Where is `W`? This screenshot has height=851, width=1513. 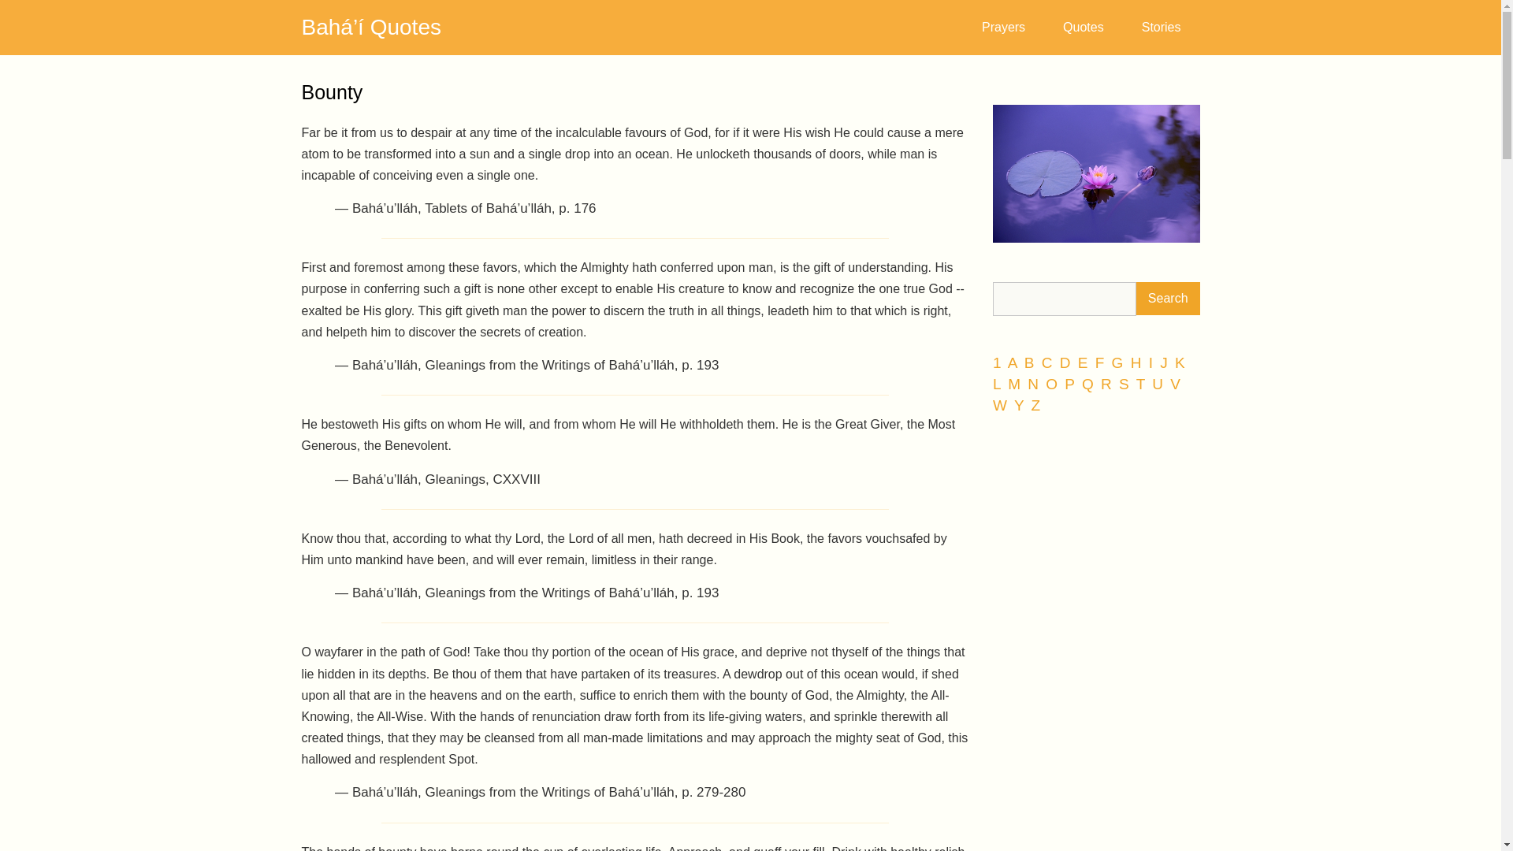
W is located at coordinates (1001, 405).